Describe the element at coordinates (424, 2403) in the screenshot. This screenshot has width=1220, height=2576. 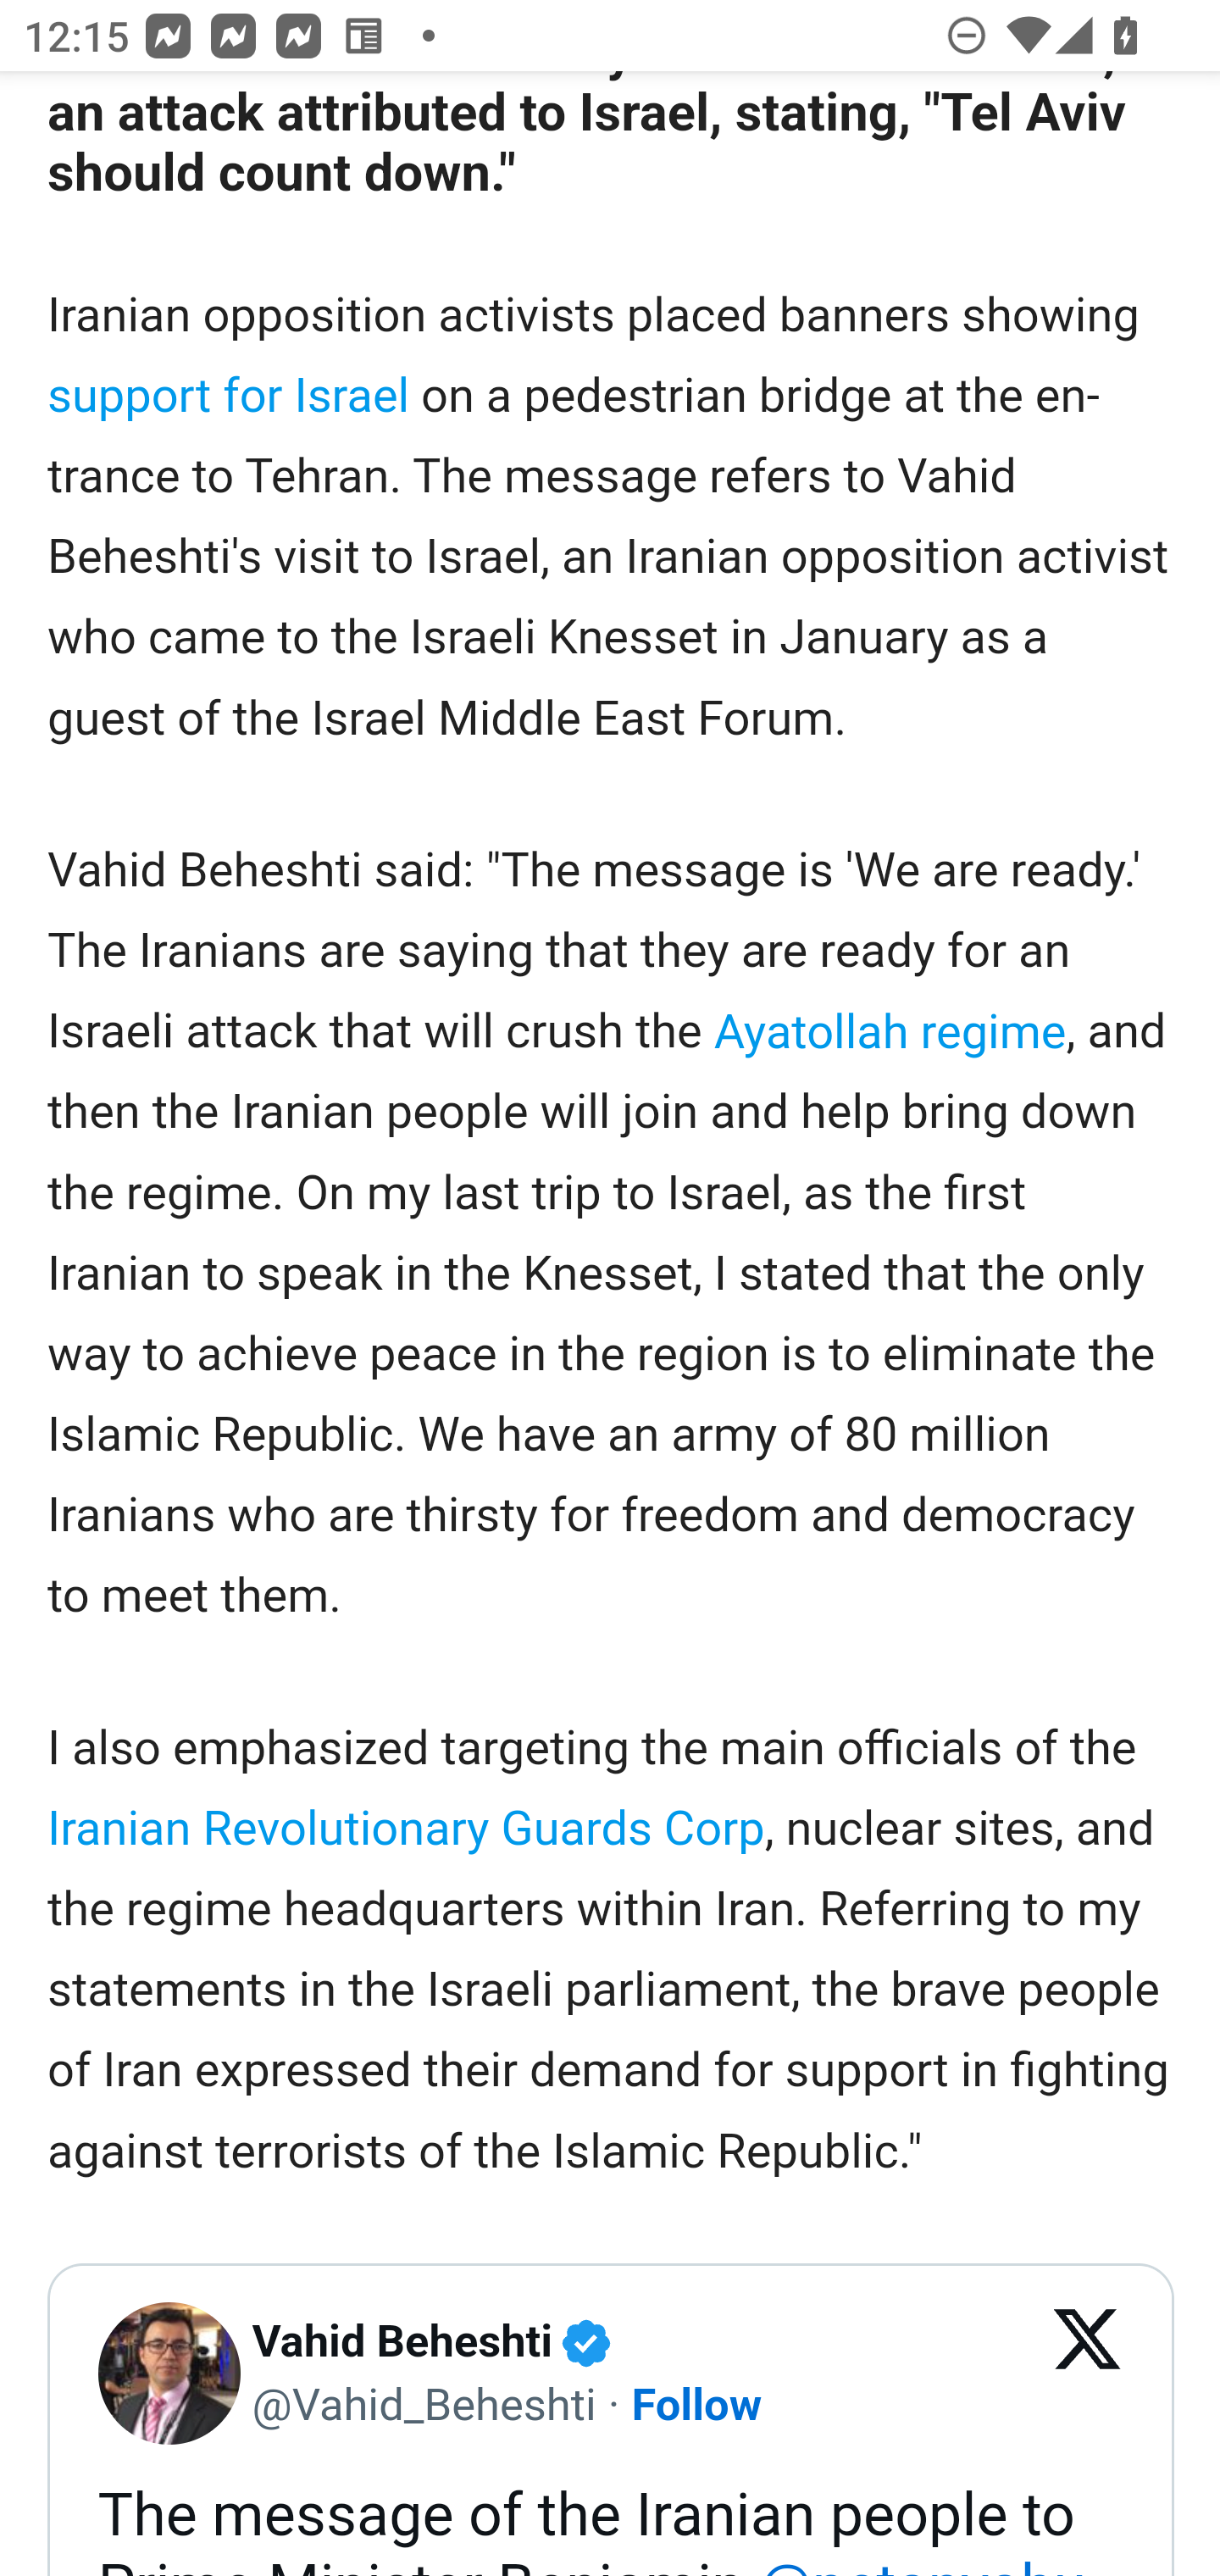
I see `@Vahid_Beheshti` at that location.